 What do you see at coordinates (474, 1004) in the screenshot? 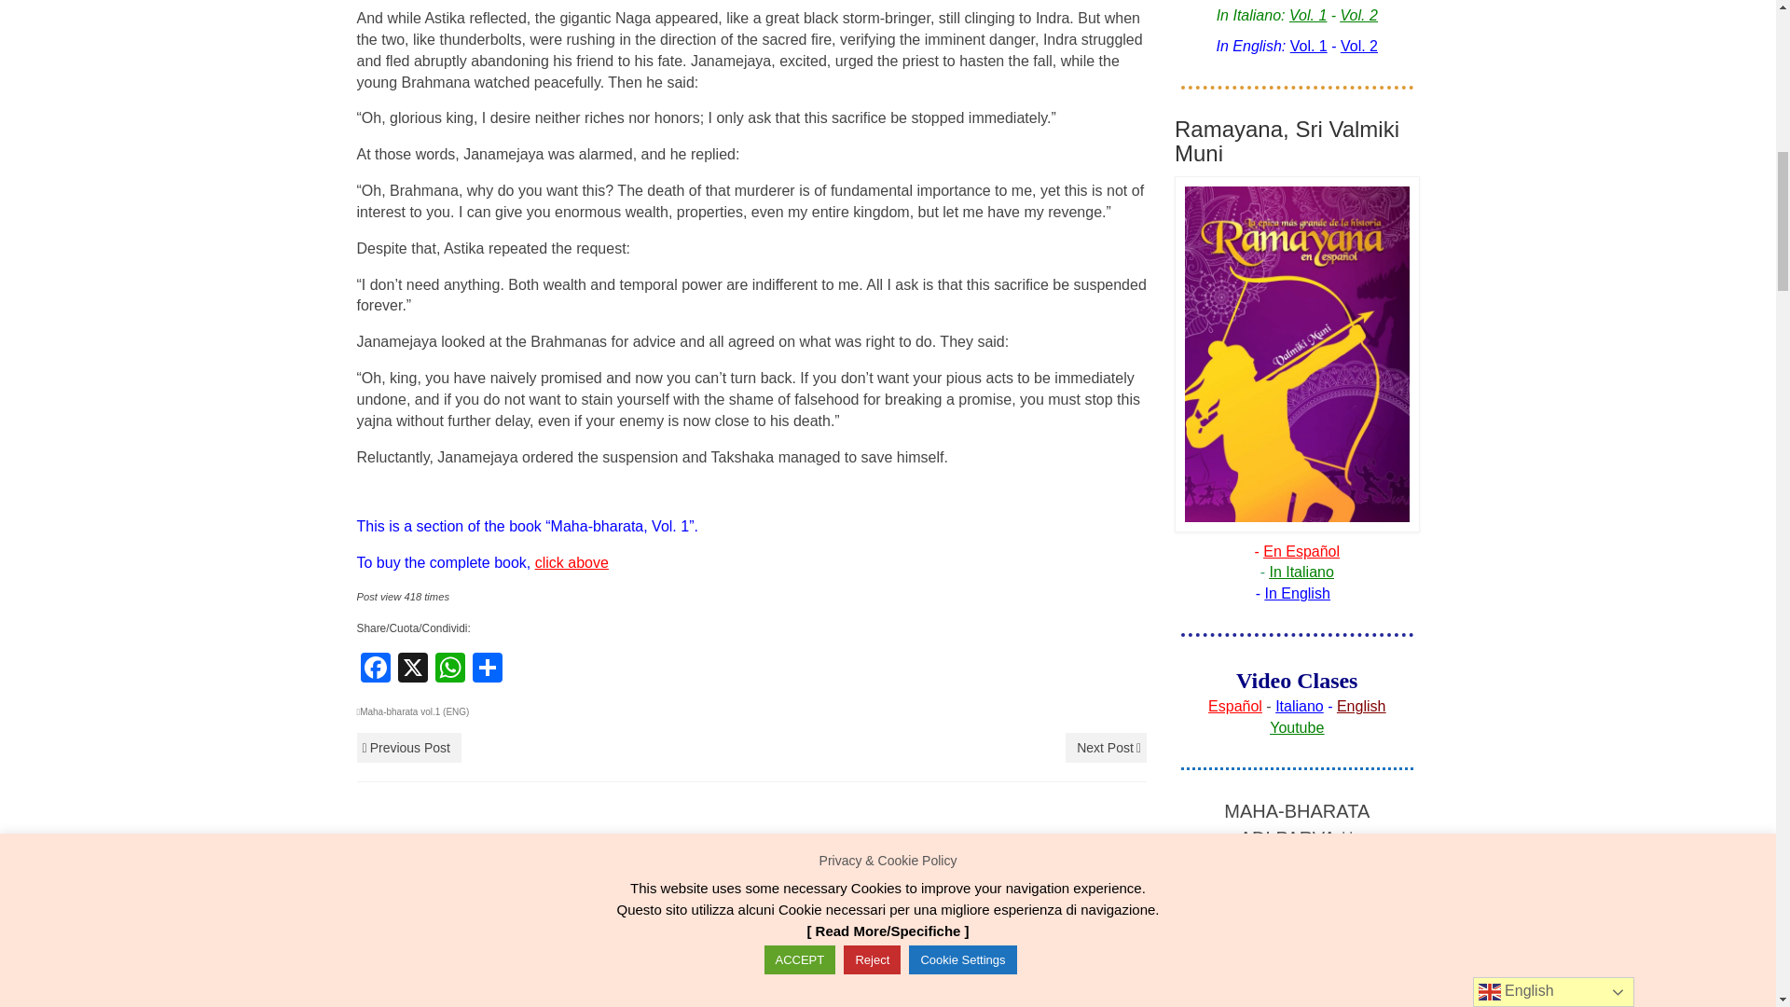
I see `Underline` at bounding box center [474, 1004].